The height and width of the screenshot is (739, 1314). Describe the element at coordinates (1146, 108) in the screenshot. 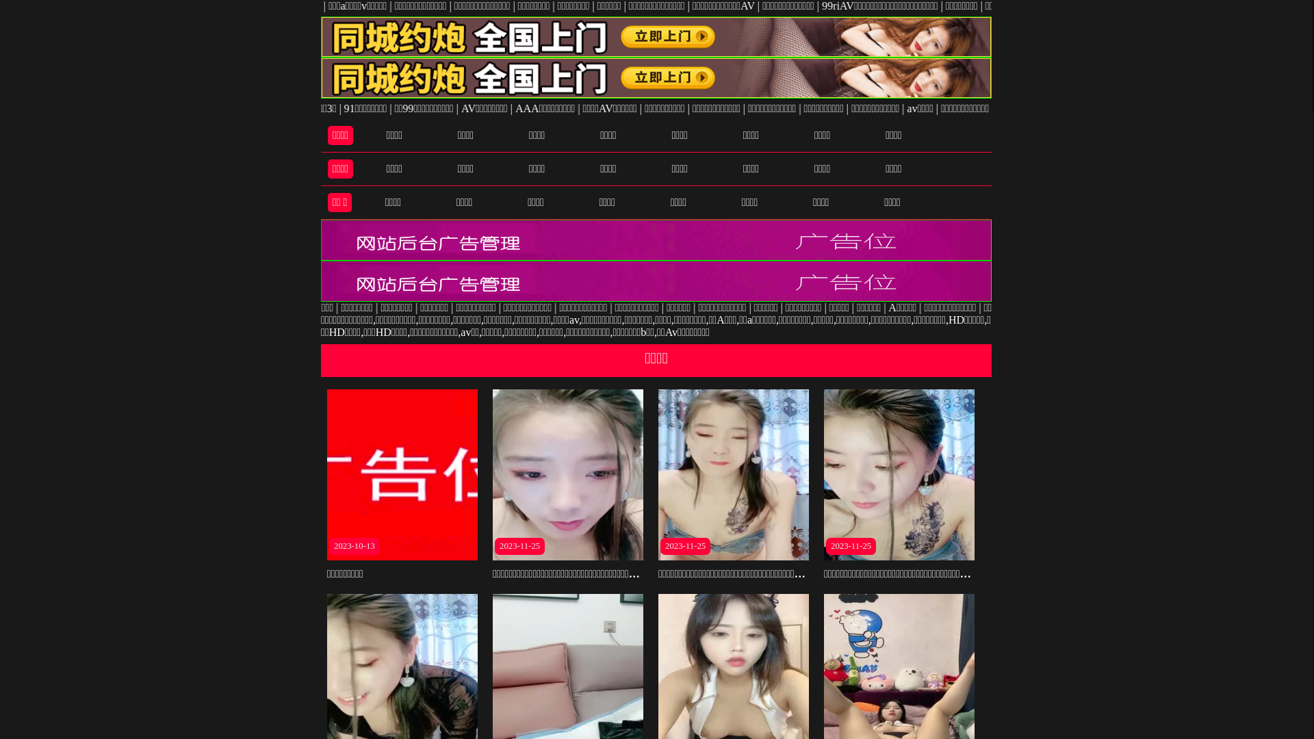

I see `|` at that location.